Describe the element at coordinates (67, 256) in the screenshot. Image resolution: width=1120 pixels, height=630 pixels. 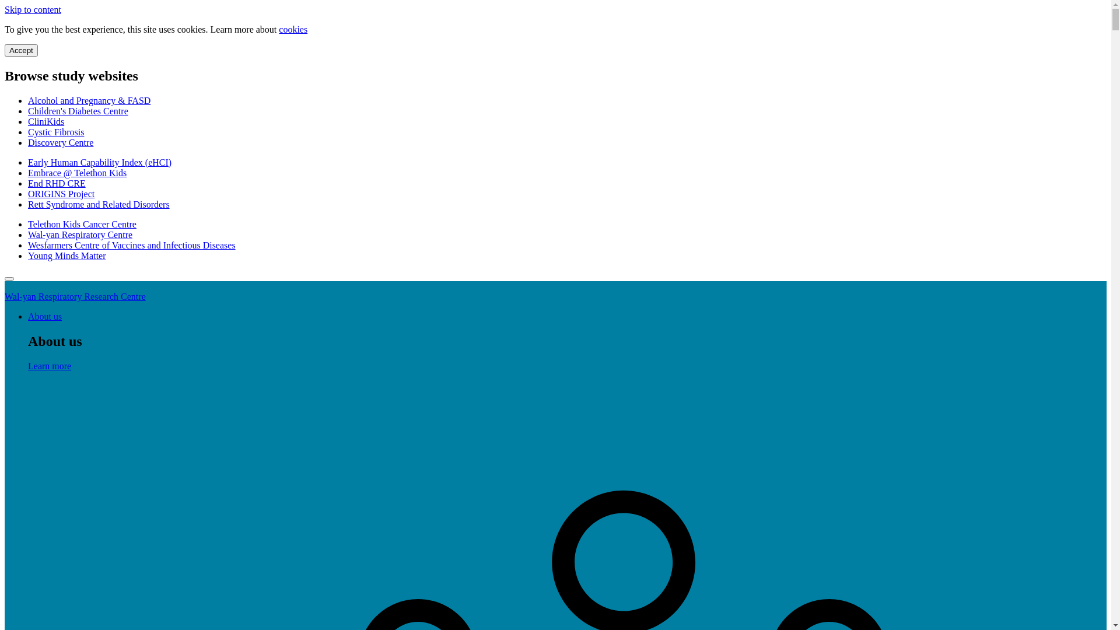
I see `Young Minds Matter` at that location.